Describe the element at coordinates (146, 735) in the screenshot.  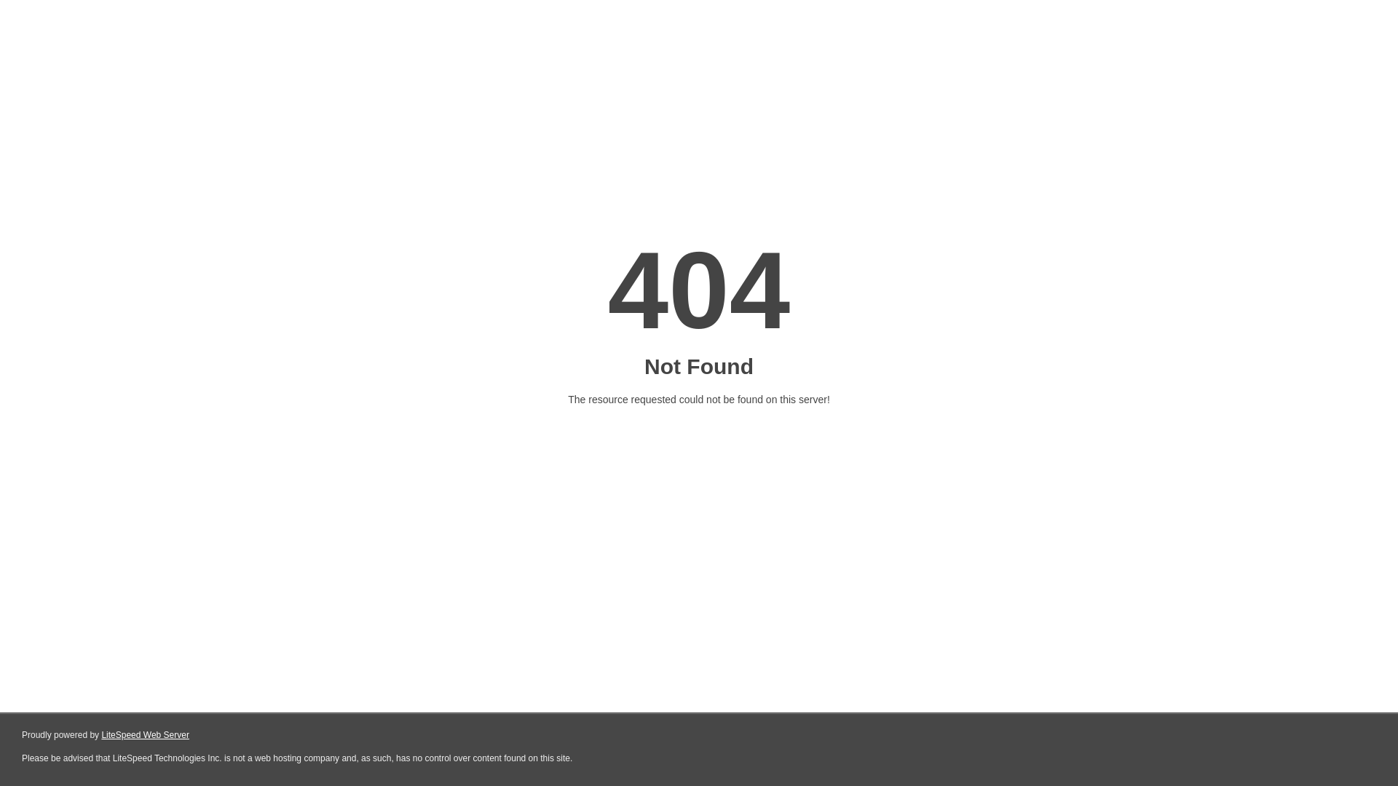
I see `LiteSpeed Web Server` at that location.